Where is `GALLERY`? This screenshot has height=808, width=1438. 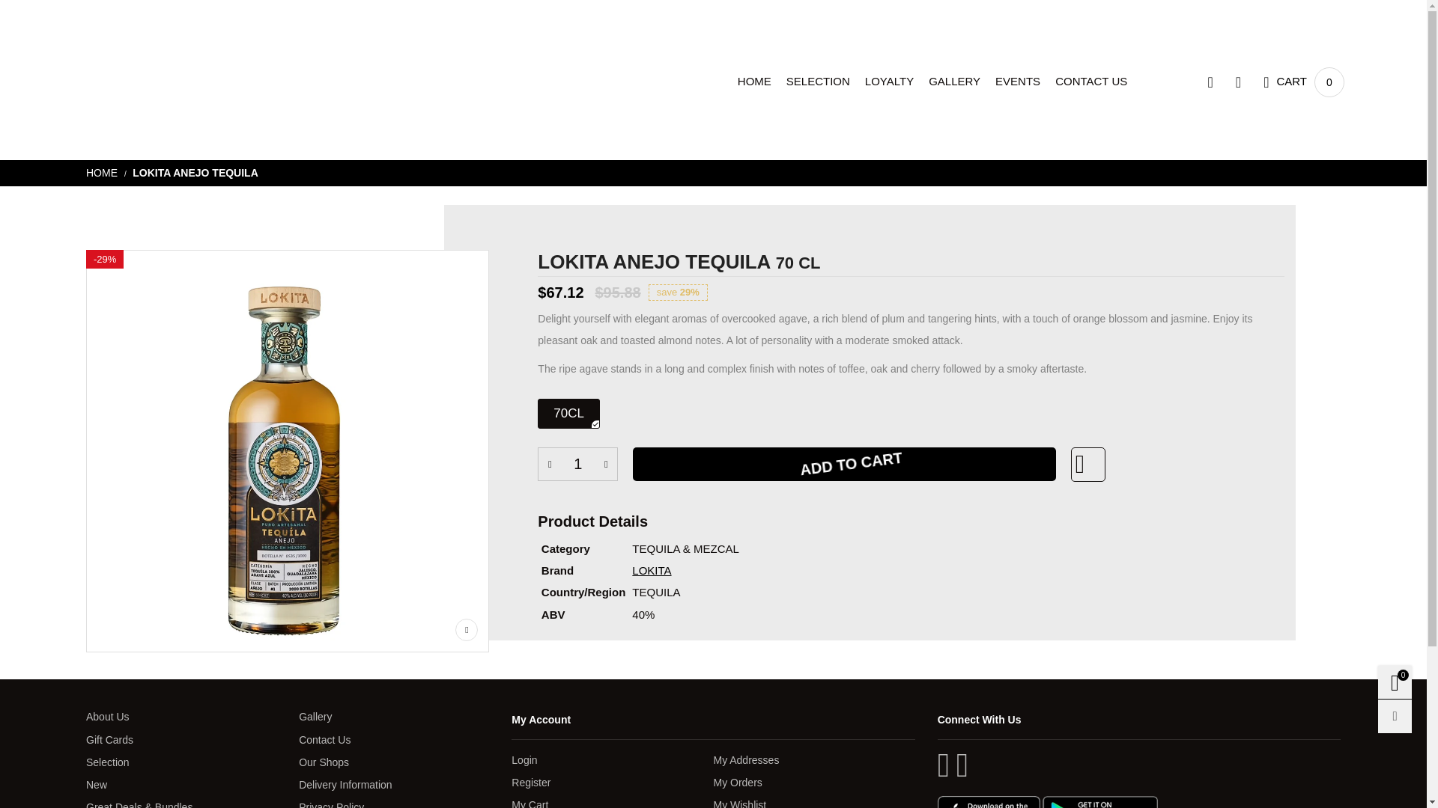
GALLERY is located at coordinates (195, 172).